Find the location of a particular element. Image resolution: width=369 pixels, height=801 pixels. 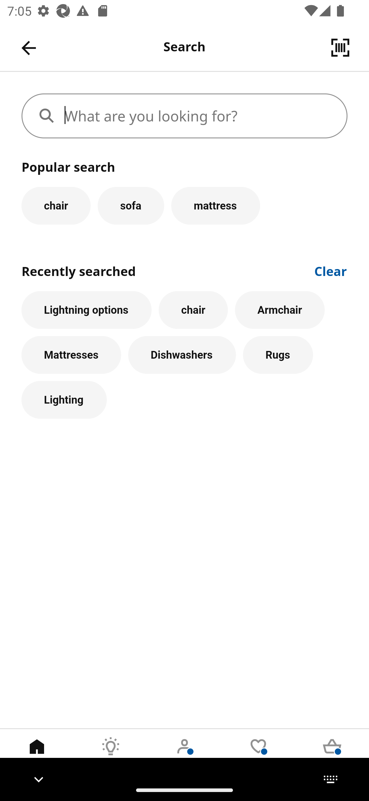

chair is located at coordinates (56, 205).